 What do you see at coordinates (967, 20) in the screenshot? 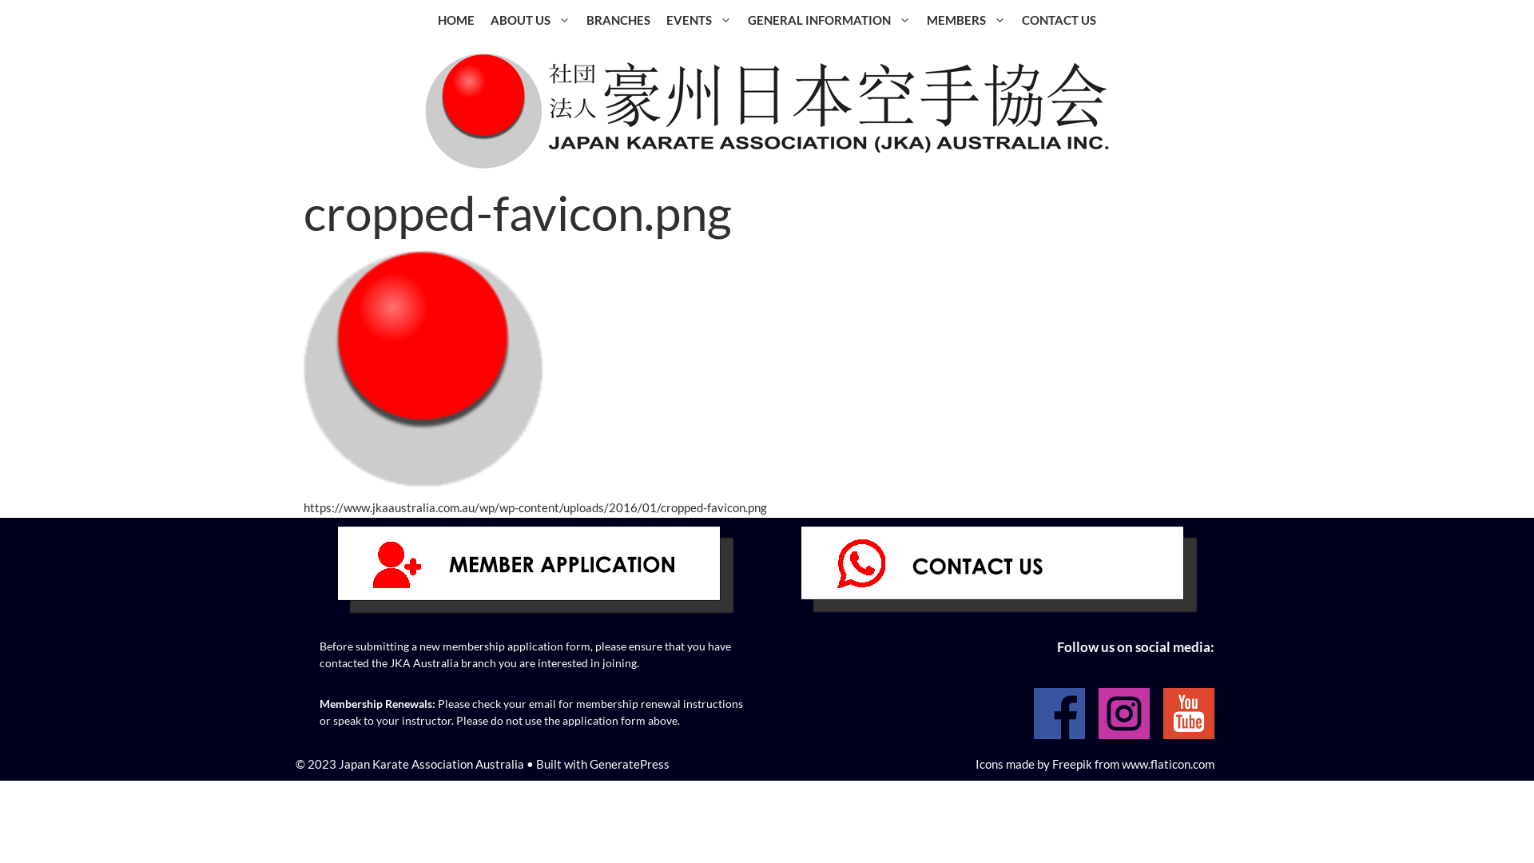
I see `MEMBERS` at bounding box center [967, 20].